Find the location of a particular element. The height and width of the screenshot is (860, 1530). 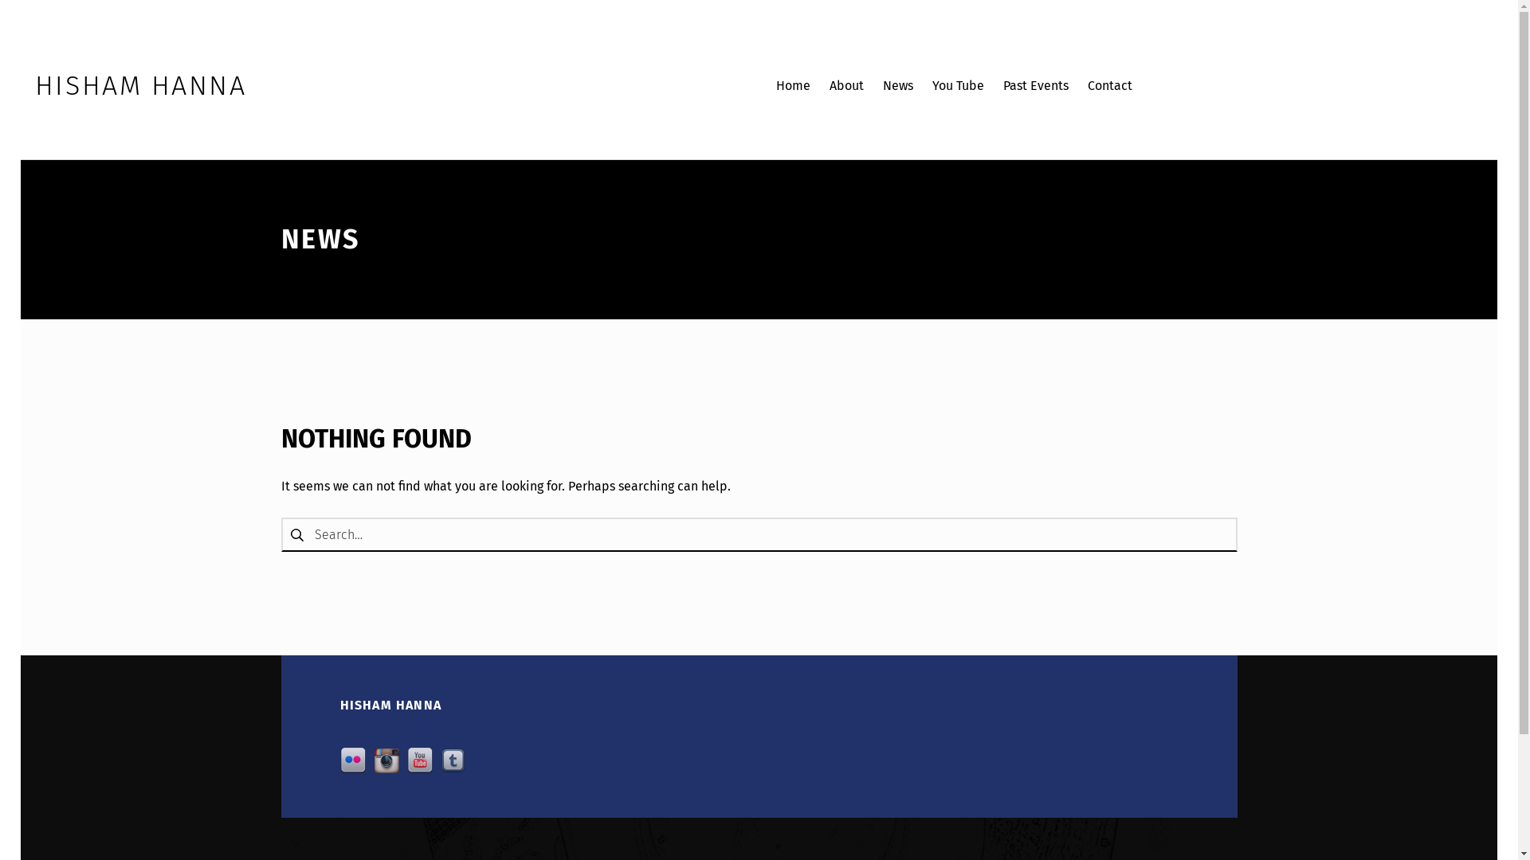

About is located at coordinates (846, 86).